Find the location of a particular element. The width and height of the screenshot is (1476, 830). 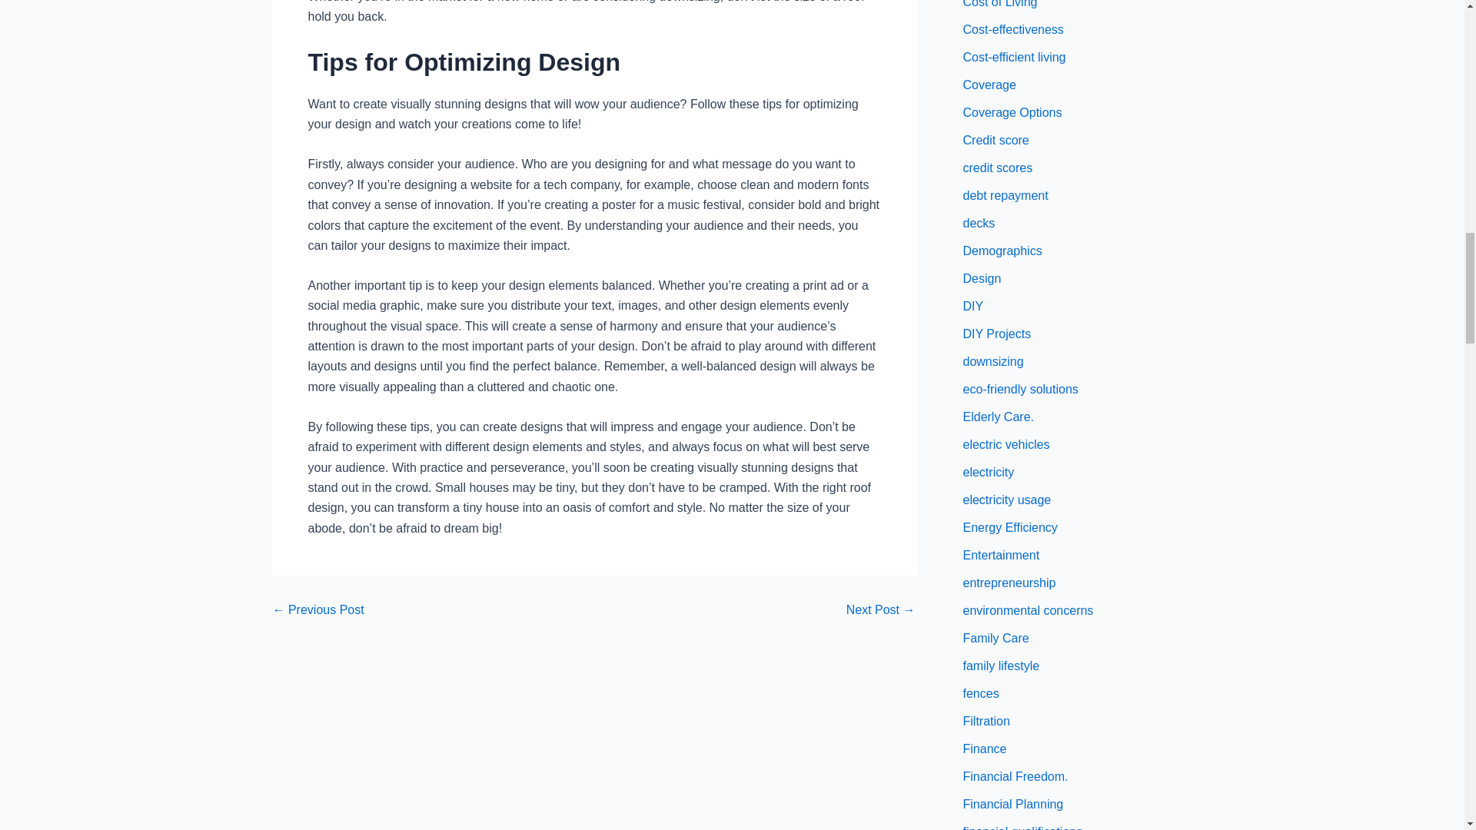

Dream Big in Tiny Spaces: Clever Tiny House Design Plans is located at coordinates (317, 610).